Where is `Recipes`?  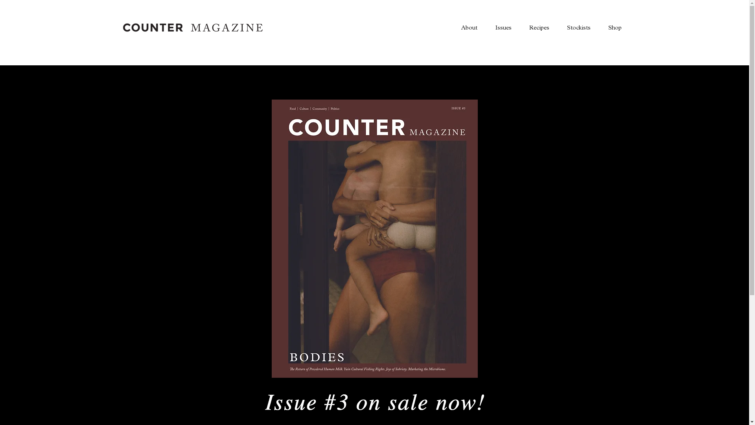
Recipes is located at coordinates (539, 28).